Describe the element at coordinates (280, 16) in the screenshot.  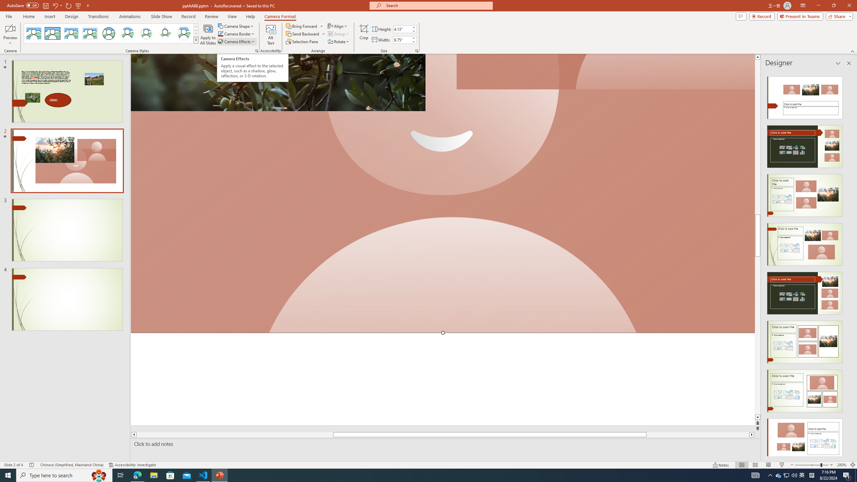
I see `Camera Format` at that location.